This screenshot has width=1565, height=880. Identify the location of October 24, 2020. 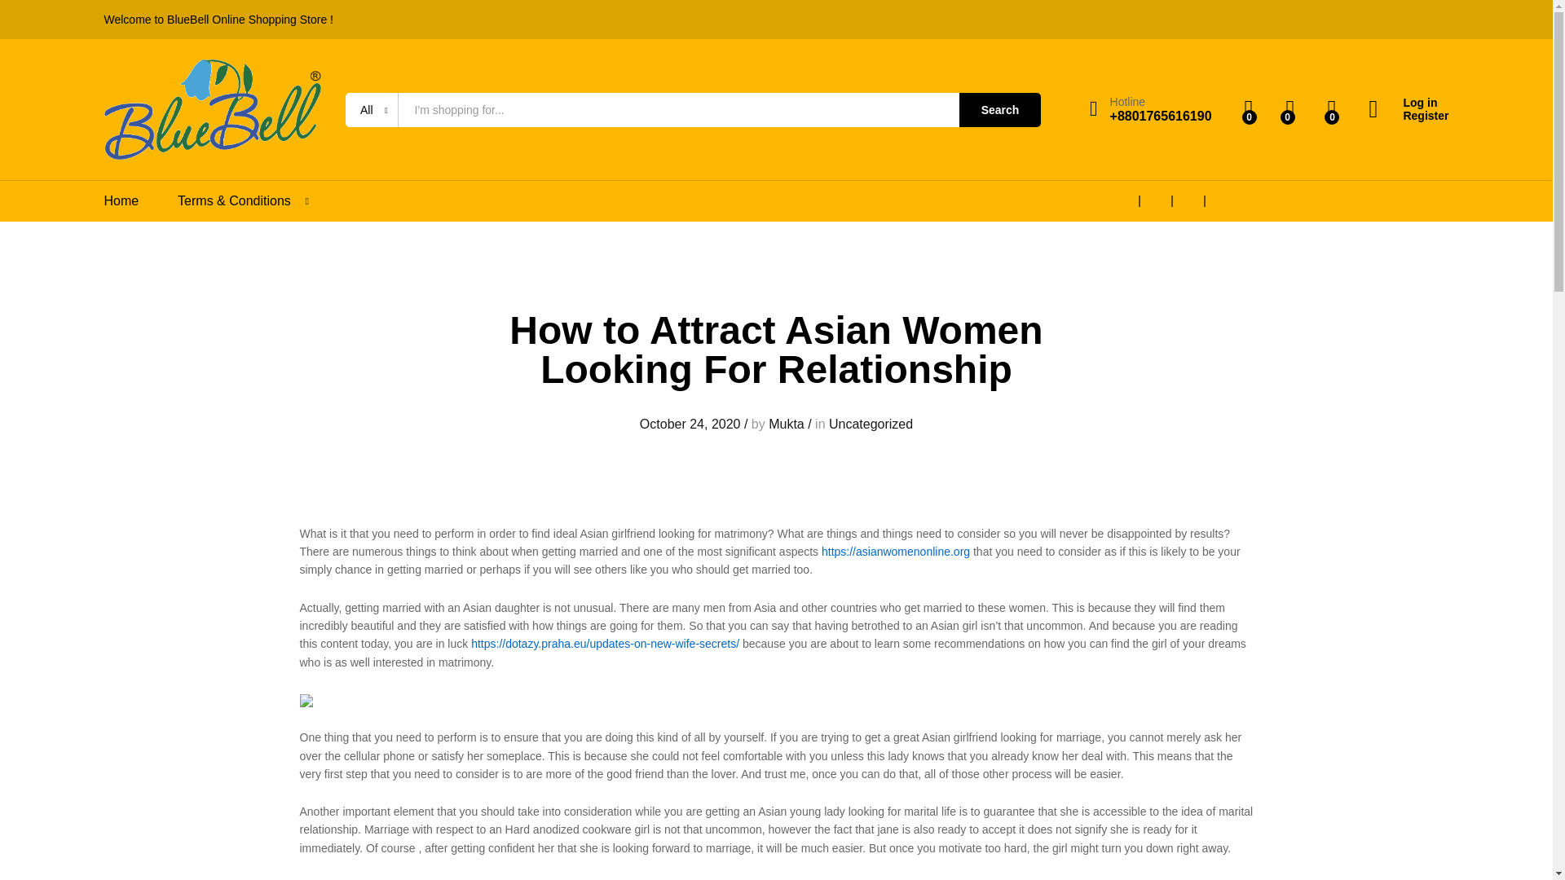
(690, 424).